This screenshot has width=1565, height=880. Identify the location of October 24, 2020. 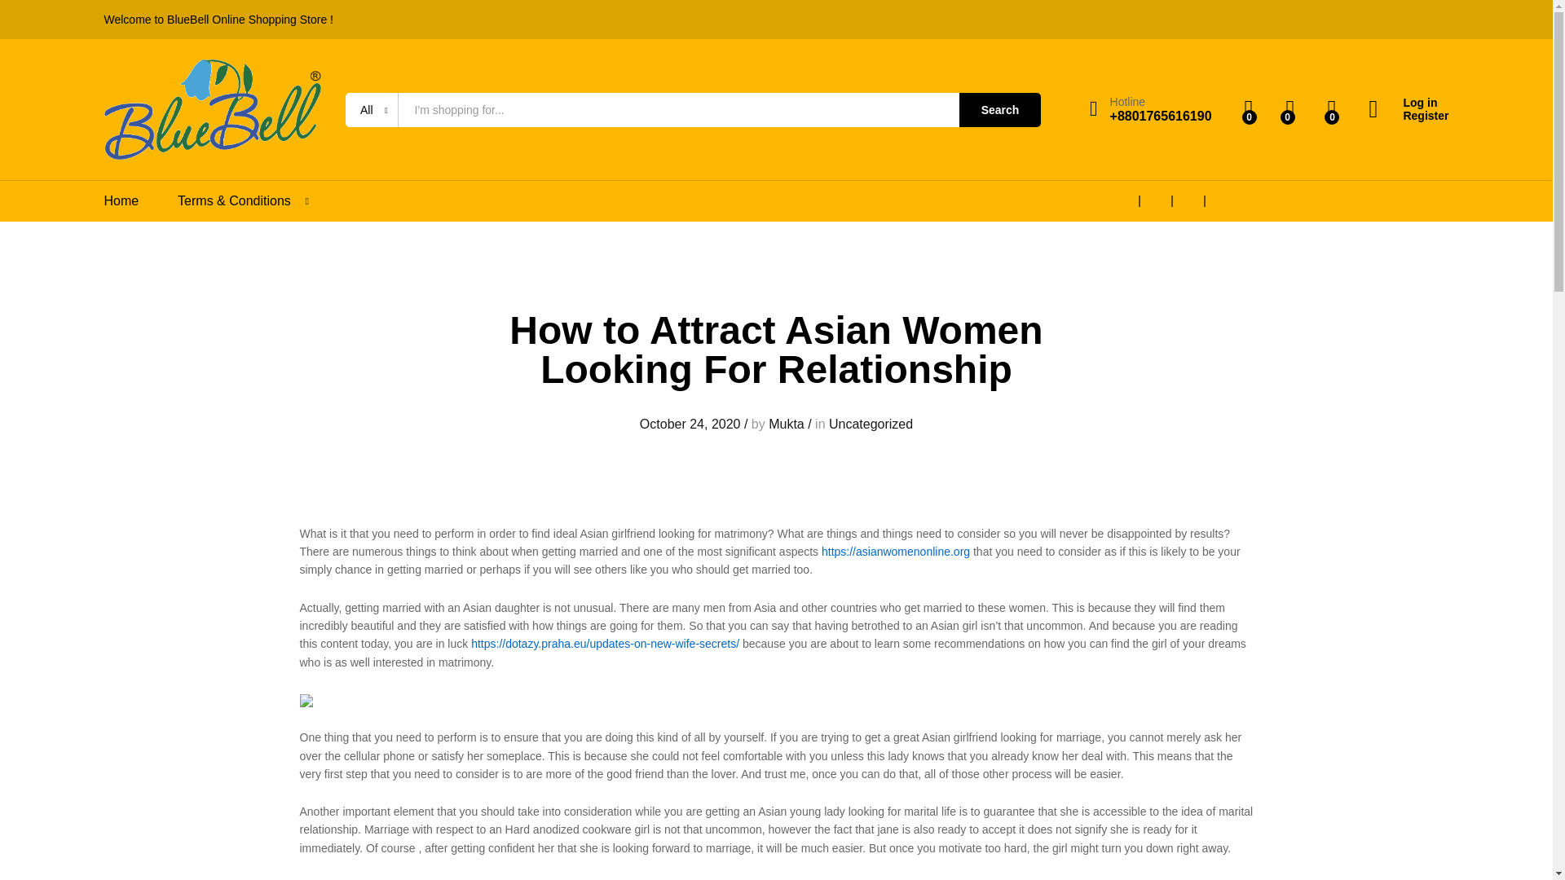
(690, 424).